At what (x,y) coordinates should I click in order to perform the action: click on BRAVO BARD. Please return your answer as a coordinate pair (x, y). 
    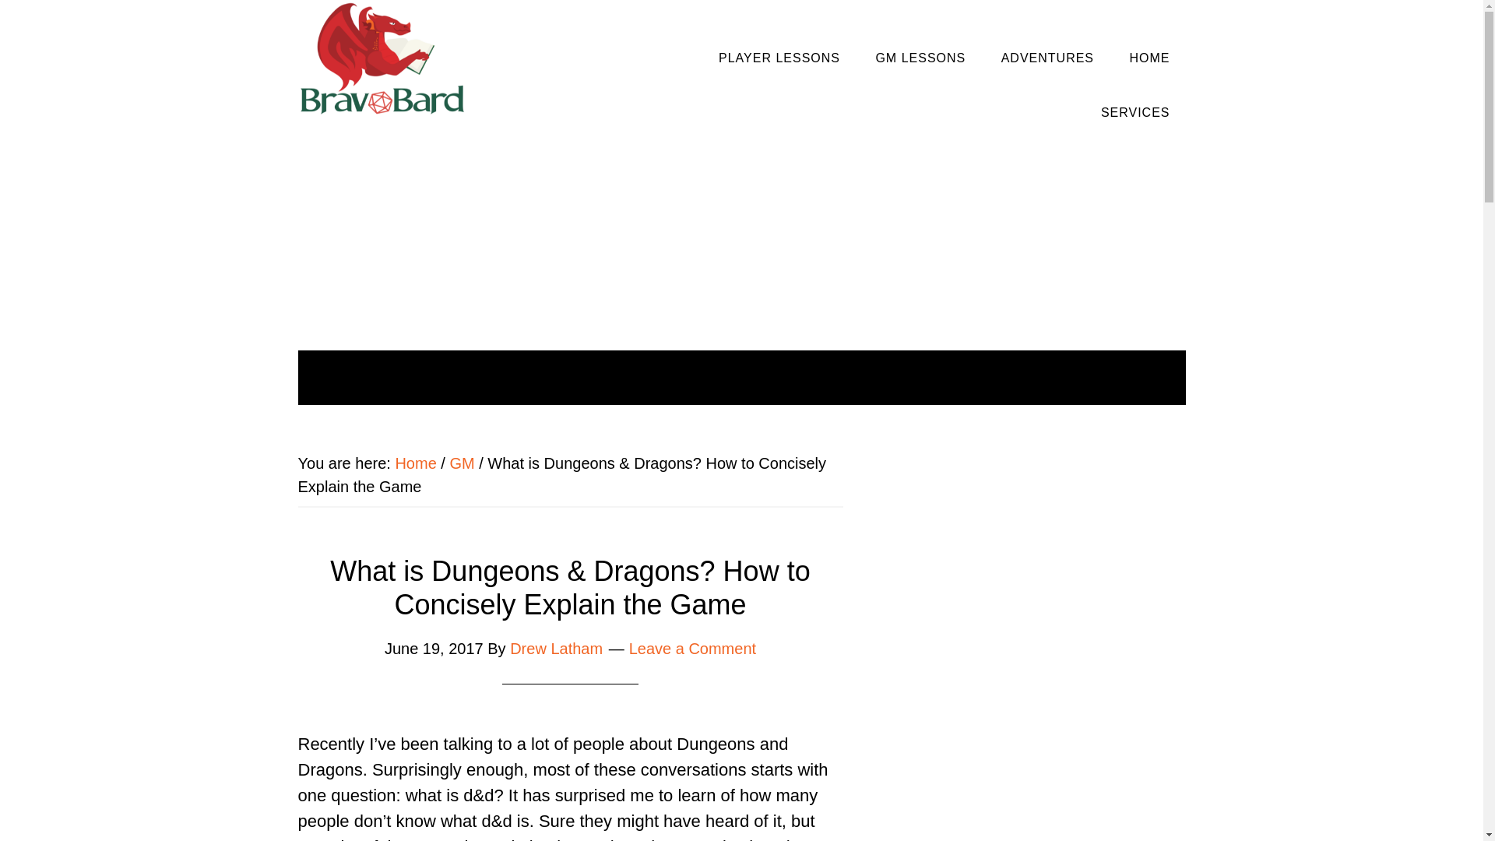
    Looking at the image, I should click on (382, 64).